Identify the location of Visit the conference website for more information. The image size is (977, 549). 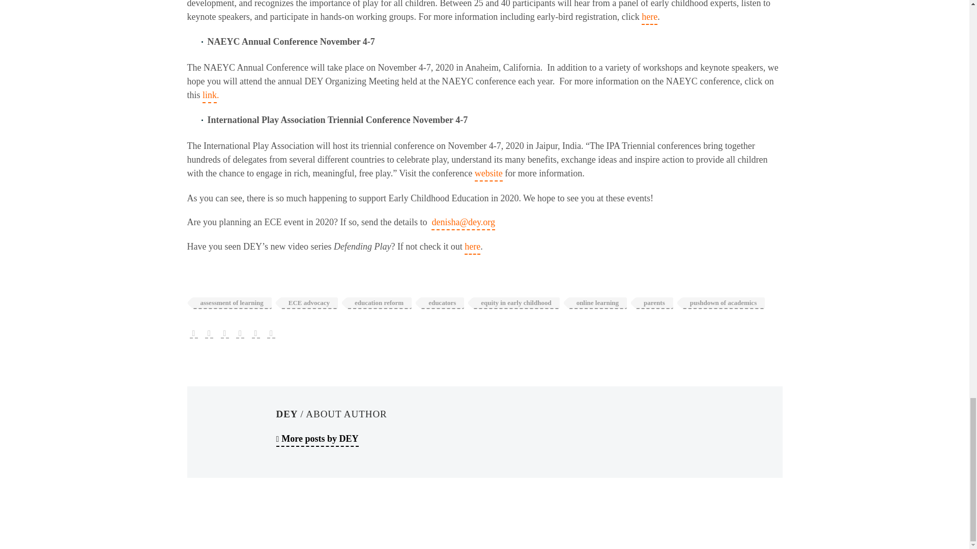
(489, 174).